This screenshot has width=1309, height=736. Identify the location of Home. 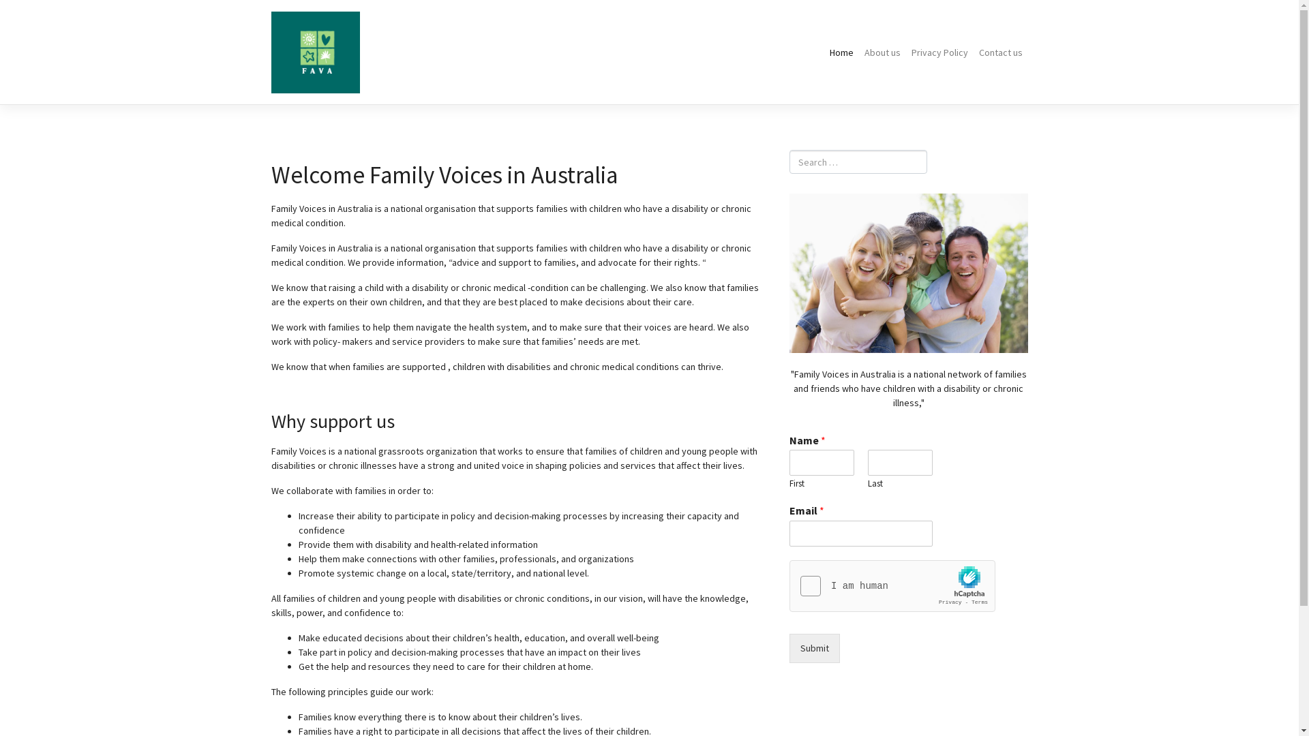
(841, 53).